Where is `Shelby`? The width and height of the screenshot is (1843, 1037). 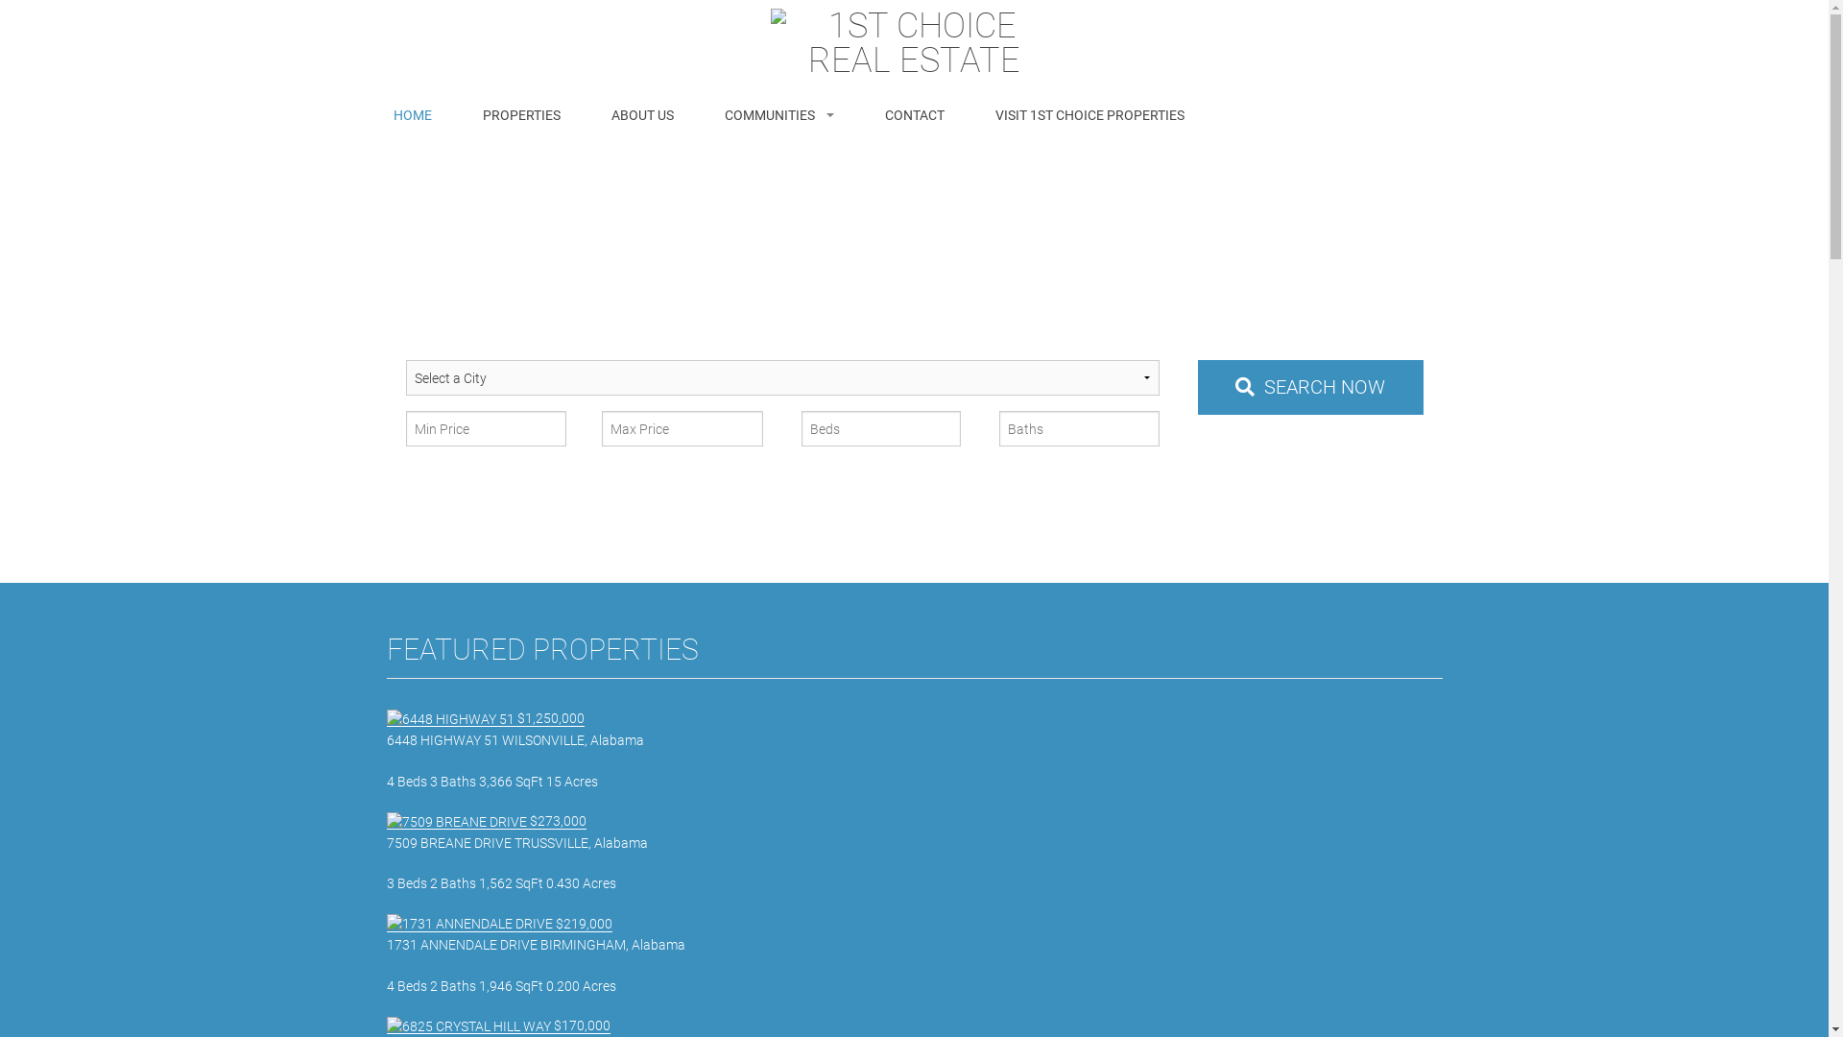 Shelby is located at coordinates (778, 315).